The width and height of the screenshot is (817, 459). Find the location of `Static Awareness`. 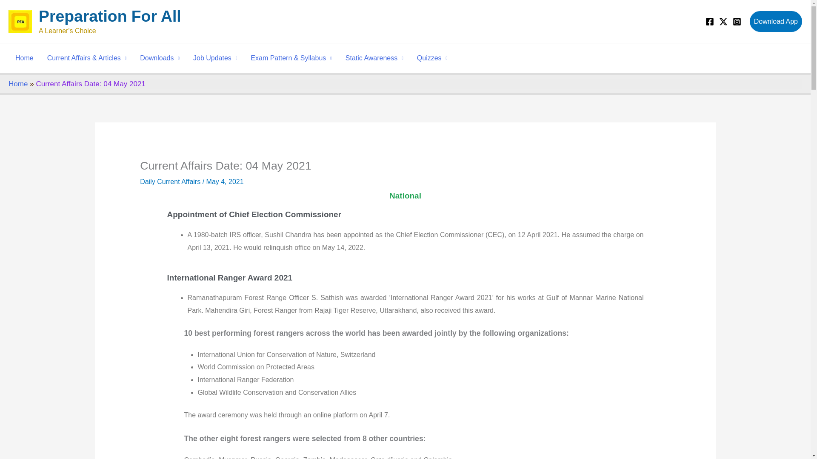

Static Awareness is located at coordinates (374, 58).